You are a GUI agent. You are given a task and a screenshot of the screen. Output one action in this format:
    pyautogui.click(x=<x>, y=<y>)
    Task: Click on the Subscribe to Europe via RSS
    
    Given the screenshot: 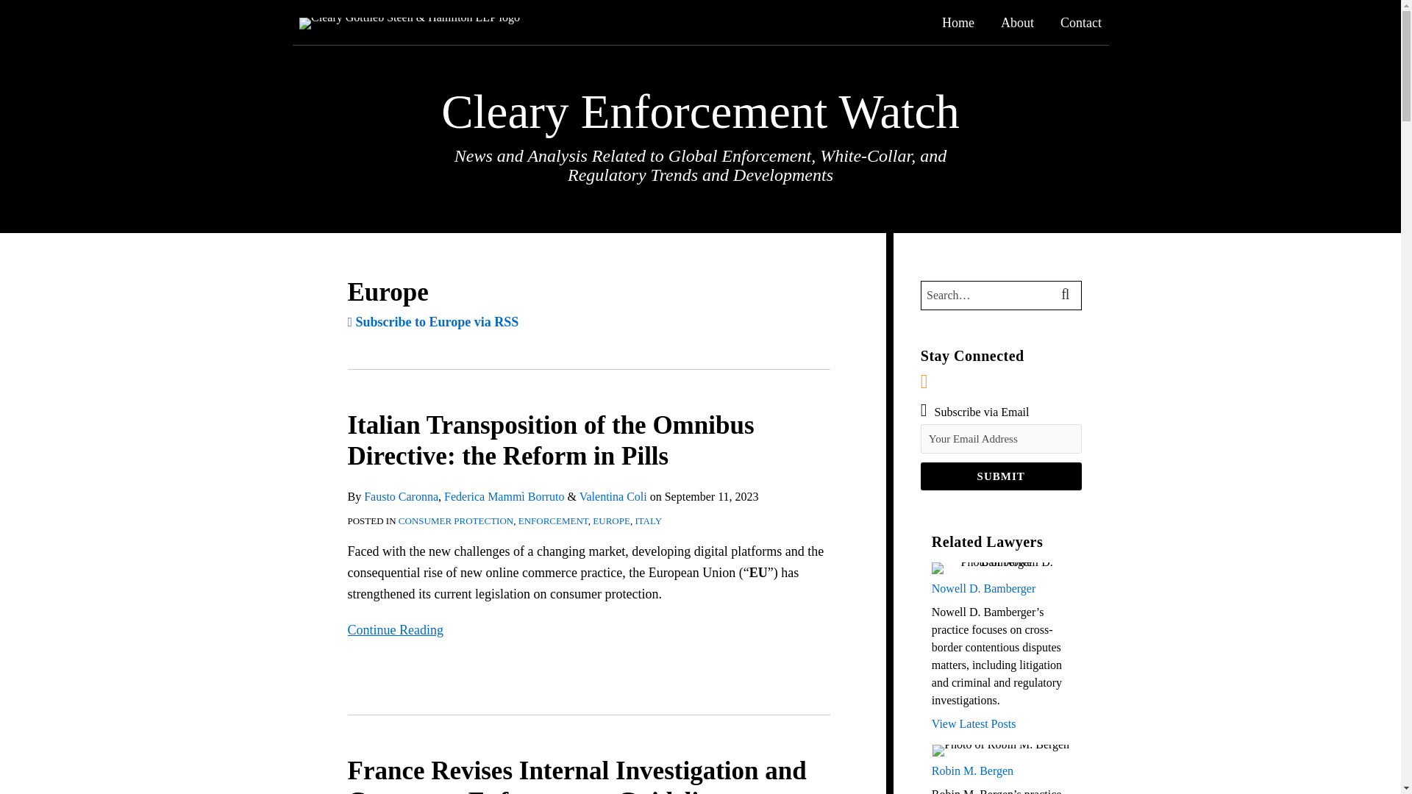 What is the action you would take?
    pyautogui.click(x=432, y=322)
    